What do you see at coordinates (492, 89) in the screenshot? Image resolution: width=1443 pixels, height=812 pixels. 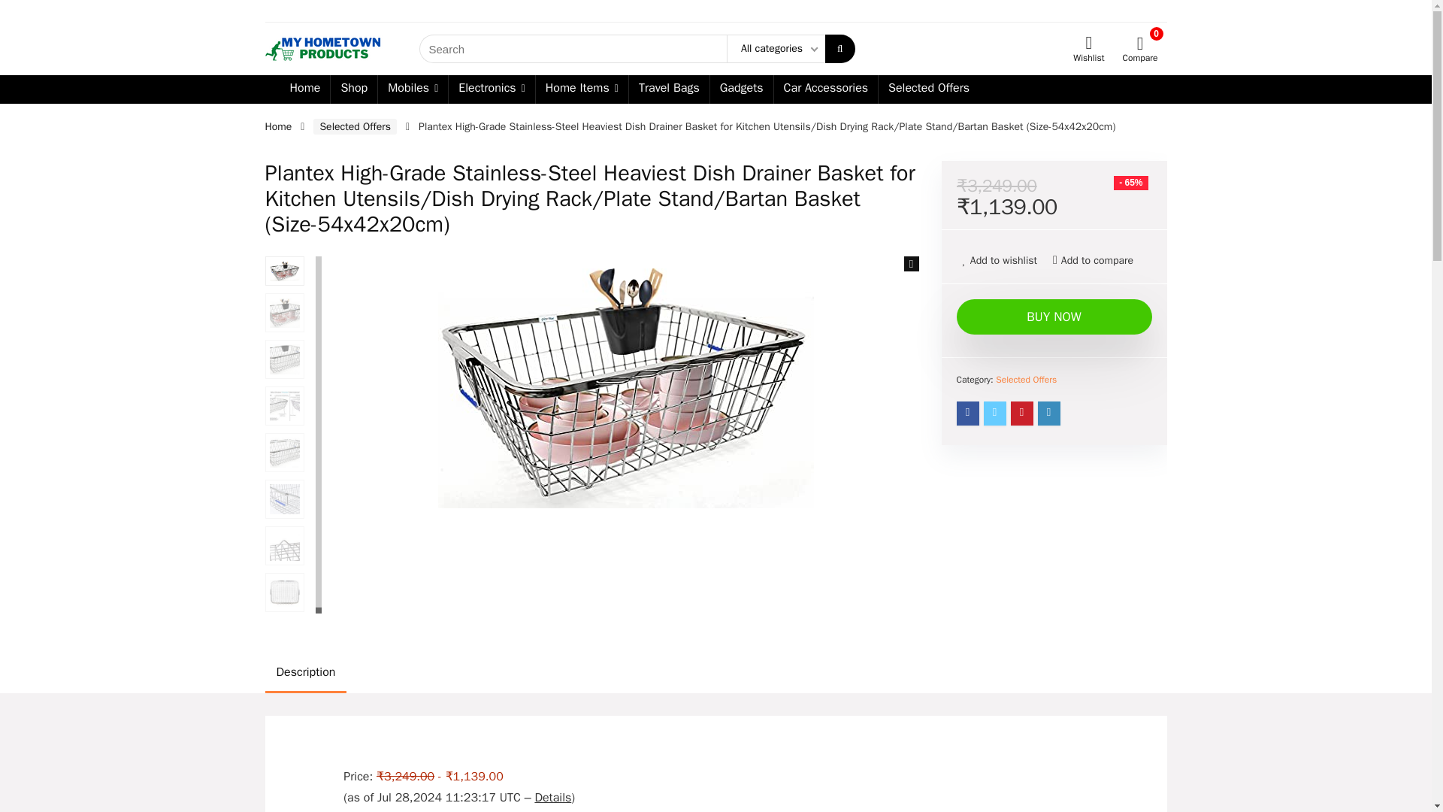 I see `Electronics` at bounding box center [492, 89].